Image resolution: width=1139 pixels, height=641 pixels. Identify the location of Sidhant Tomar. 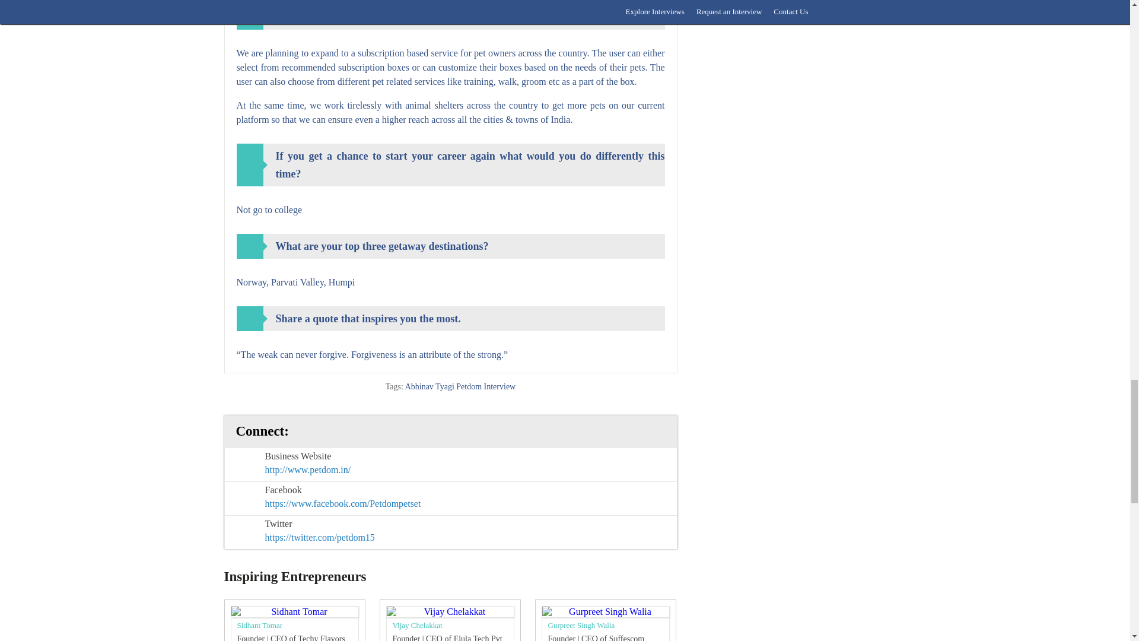
(259, 624).